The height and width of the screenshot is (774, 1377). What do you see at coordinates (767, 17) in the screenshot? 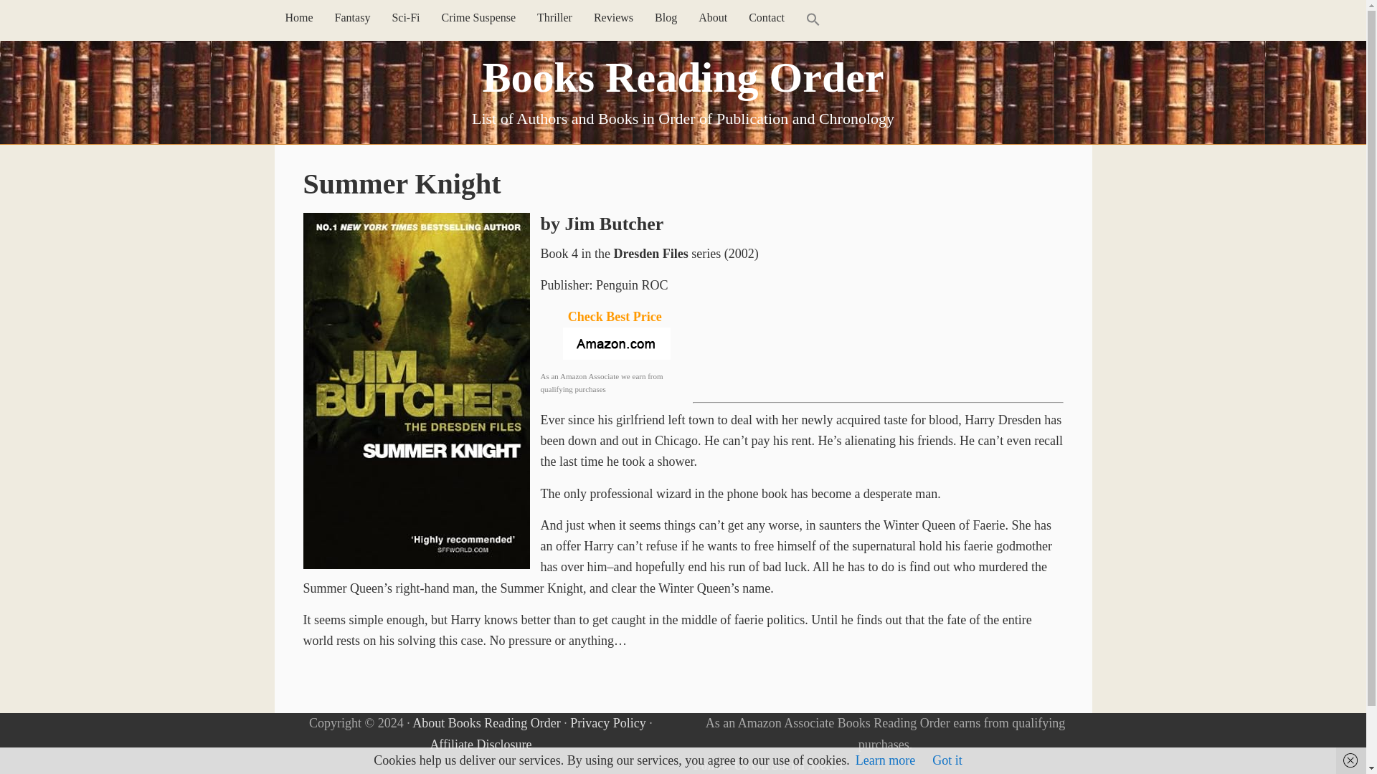
I see `Contact` at bounding box center [767, 17].